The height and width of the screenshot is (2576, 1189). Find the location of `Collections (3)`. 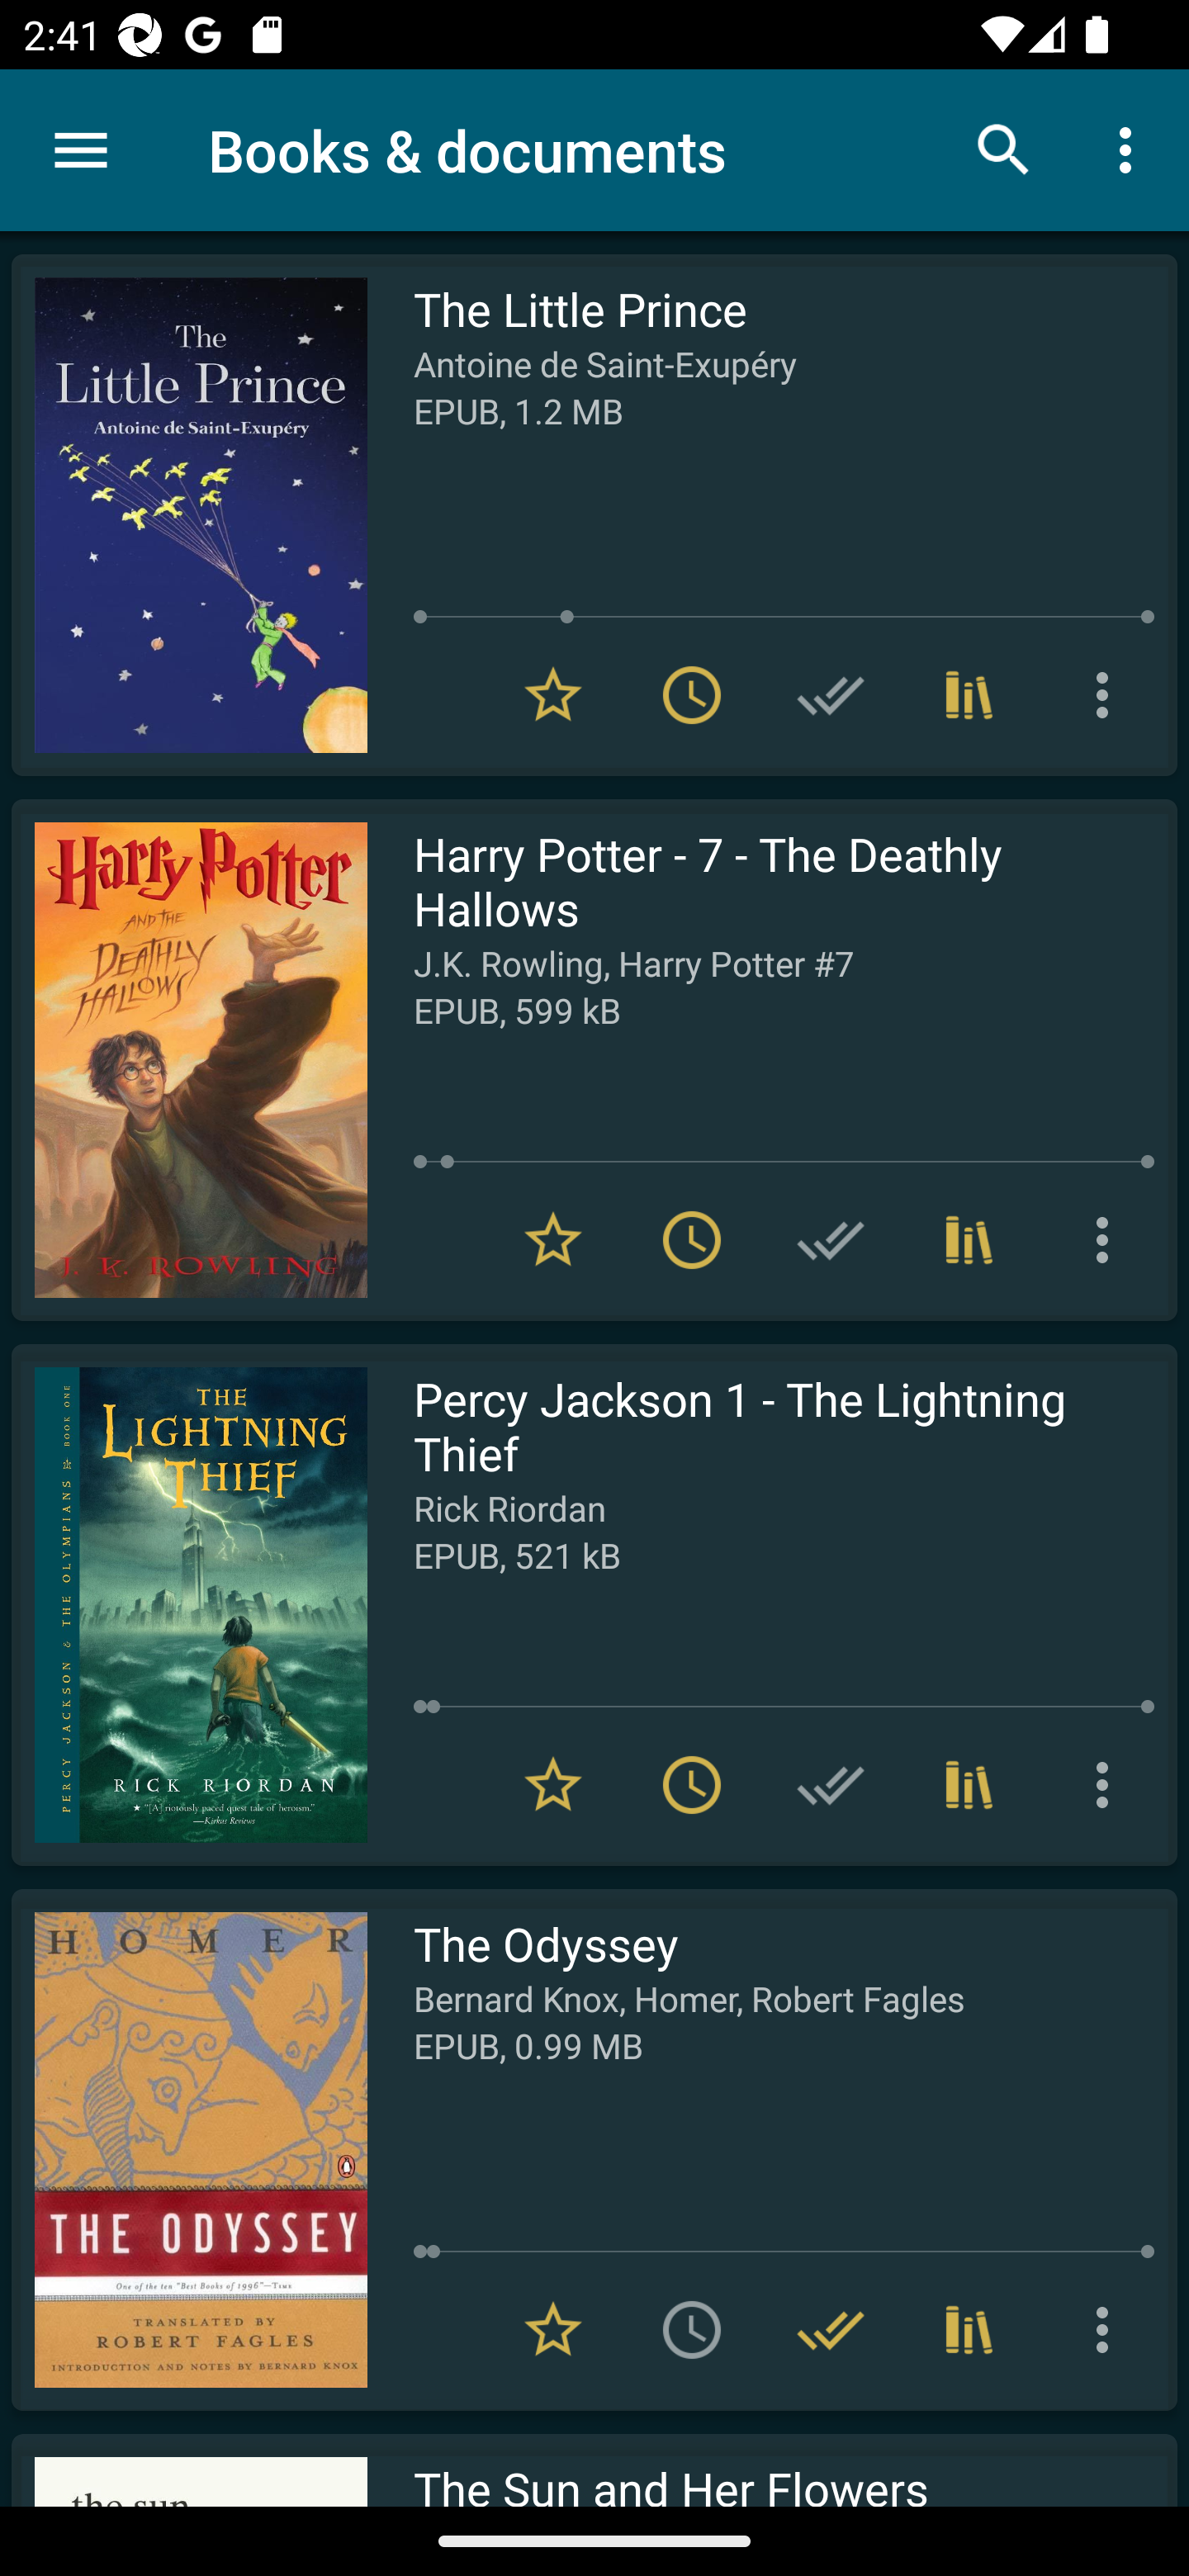

Collections (3) is located at coordinates (969, 1238).